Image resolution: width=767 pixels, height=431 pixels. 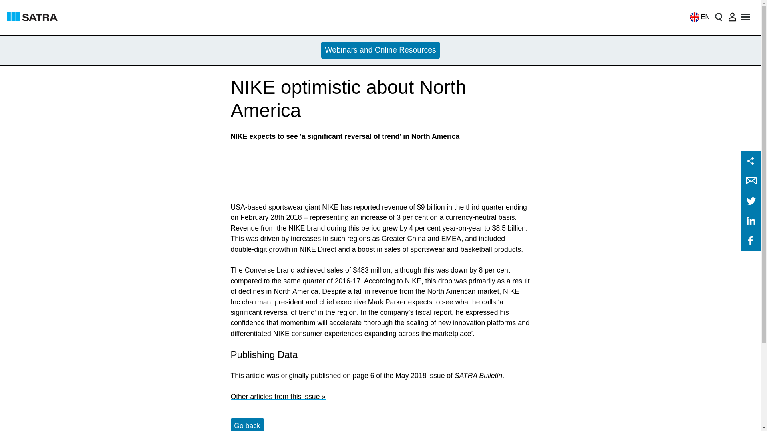 I want to click on EN, so click(x=697, y=17).